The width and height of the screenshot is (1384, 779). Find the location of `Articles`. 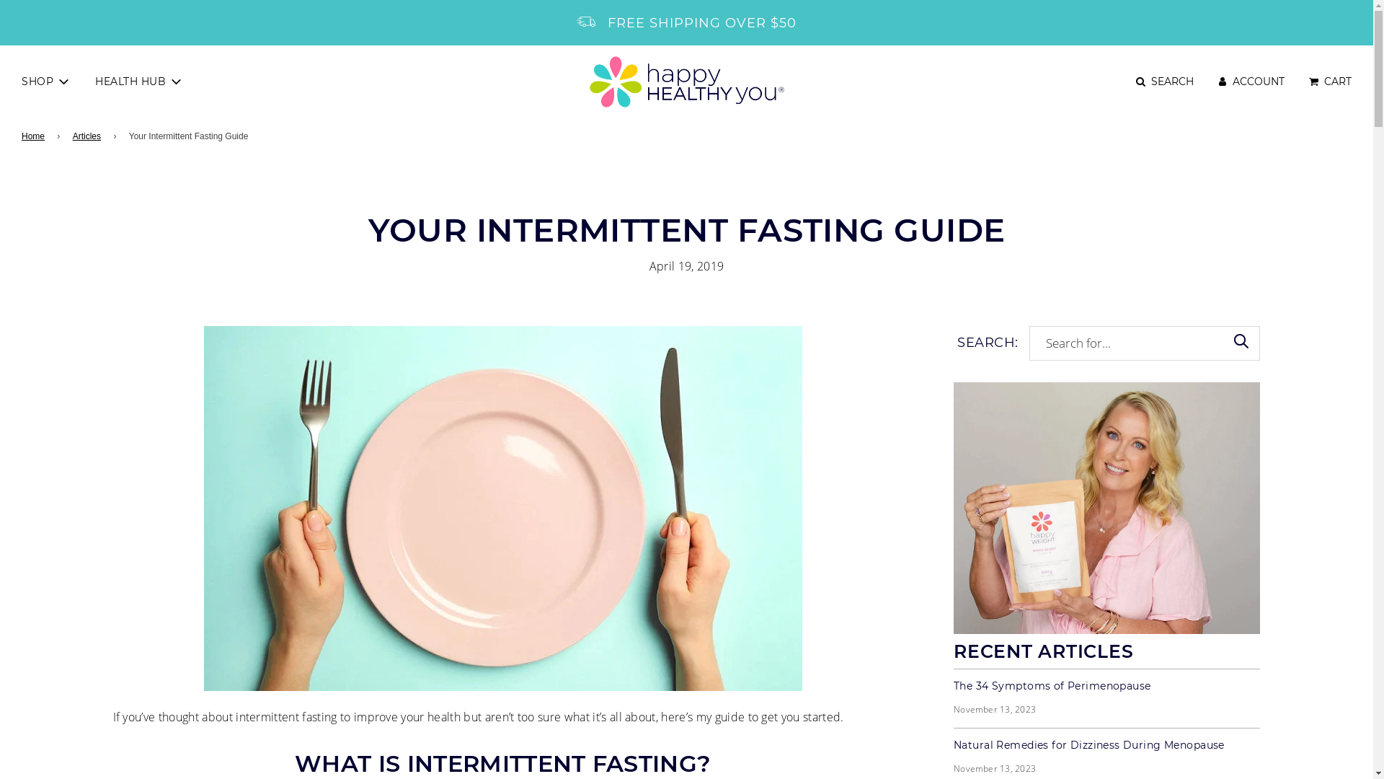

Articles is located at coordinates (89, 136).